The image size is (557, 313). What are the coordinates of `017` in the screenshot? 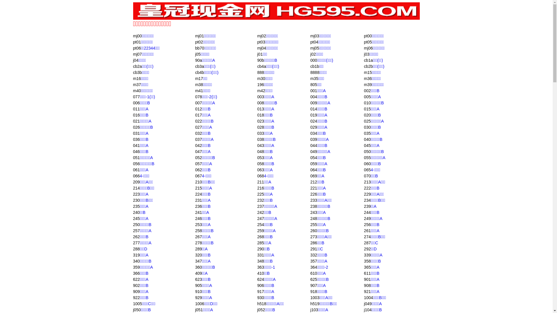 It's located at (198, 115).